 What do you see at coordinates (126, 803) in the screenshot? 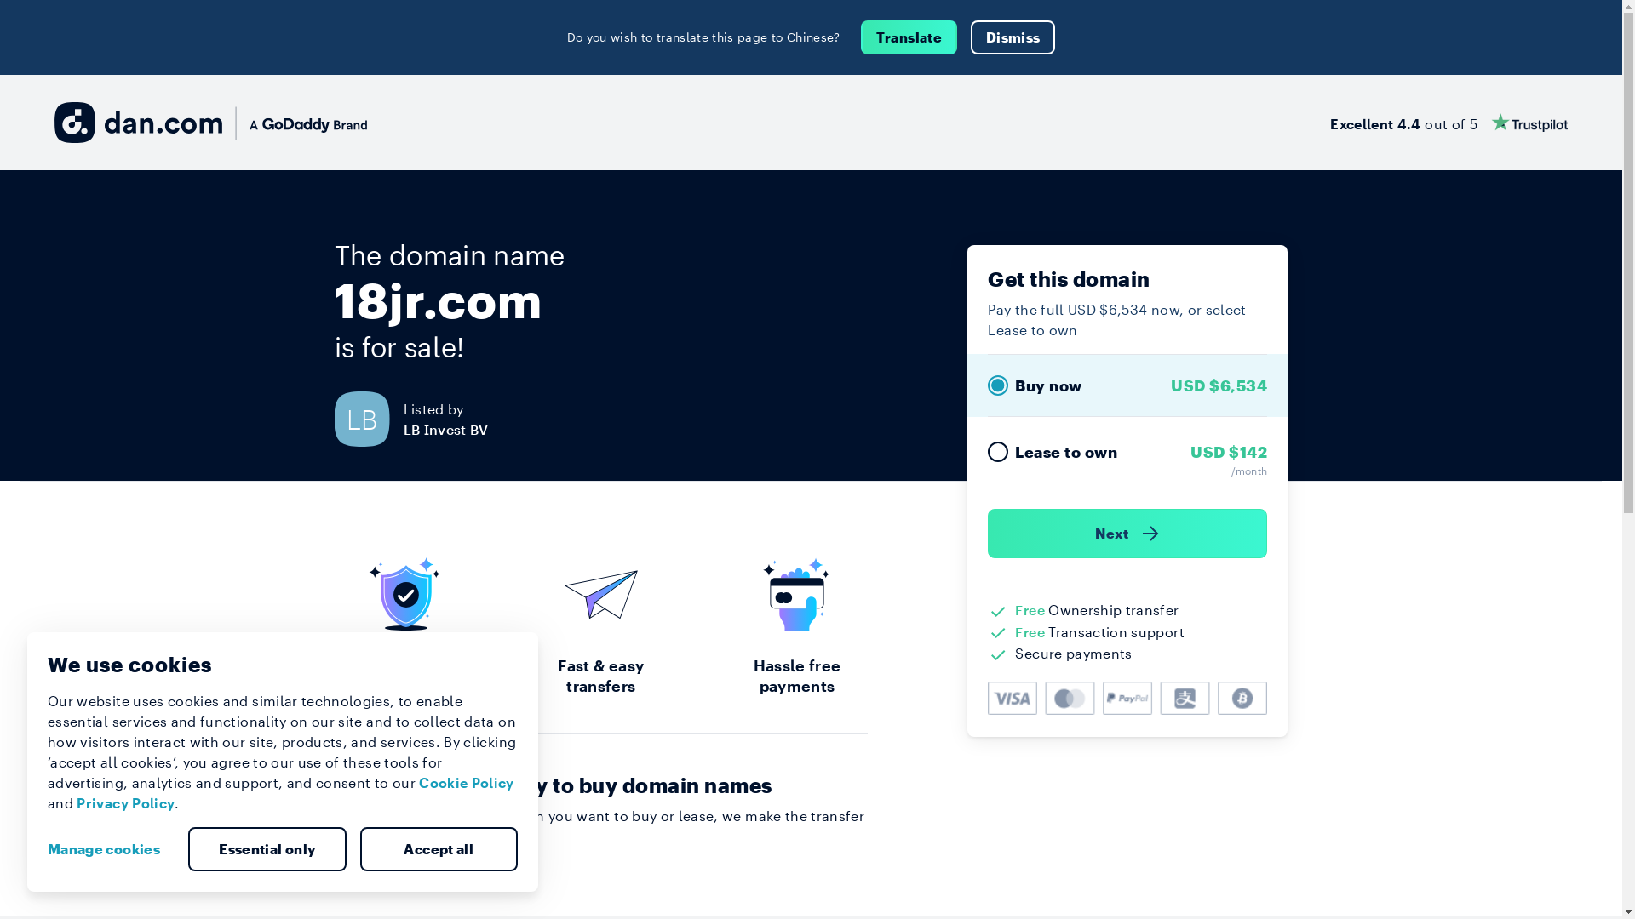
I see `Privacy Policy` at bounding box center [126, 803].